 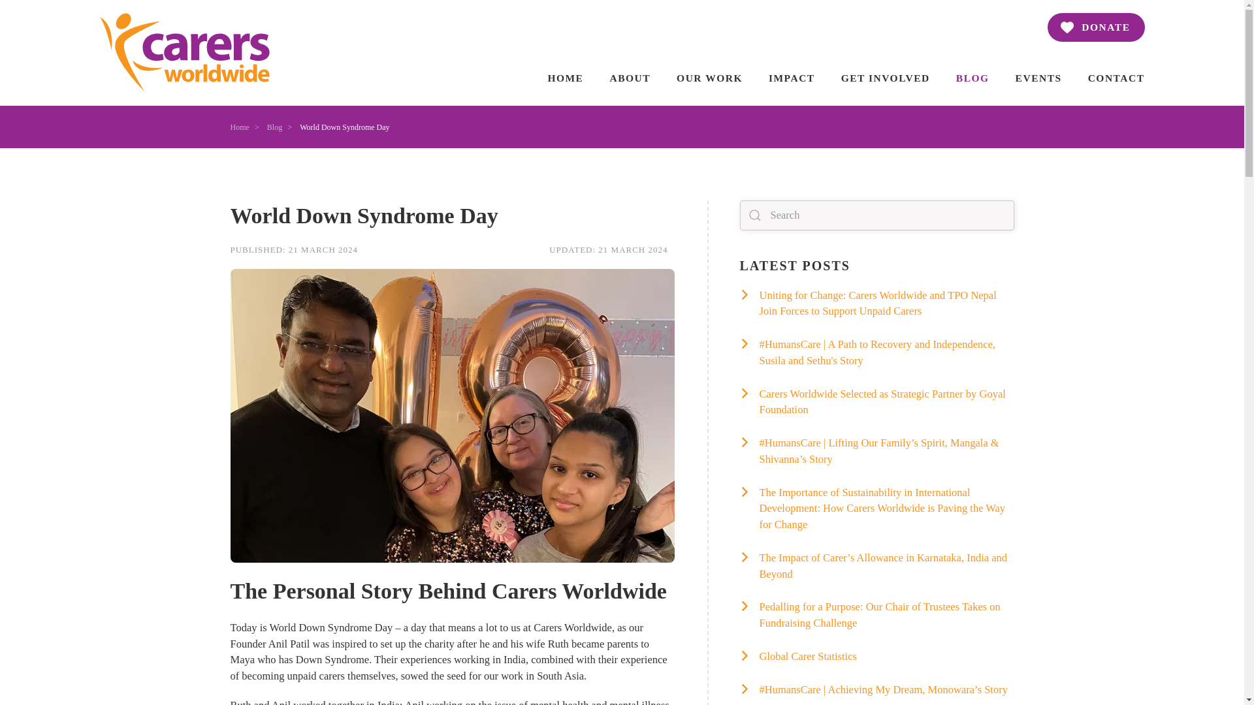 I want to click on HOME, so click(x=630, y=78).